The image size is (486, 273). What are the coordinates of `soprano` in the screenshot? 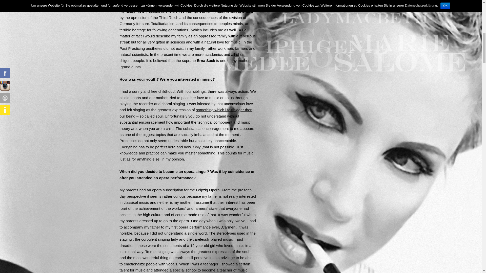 It's located at (189, 61).